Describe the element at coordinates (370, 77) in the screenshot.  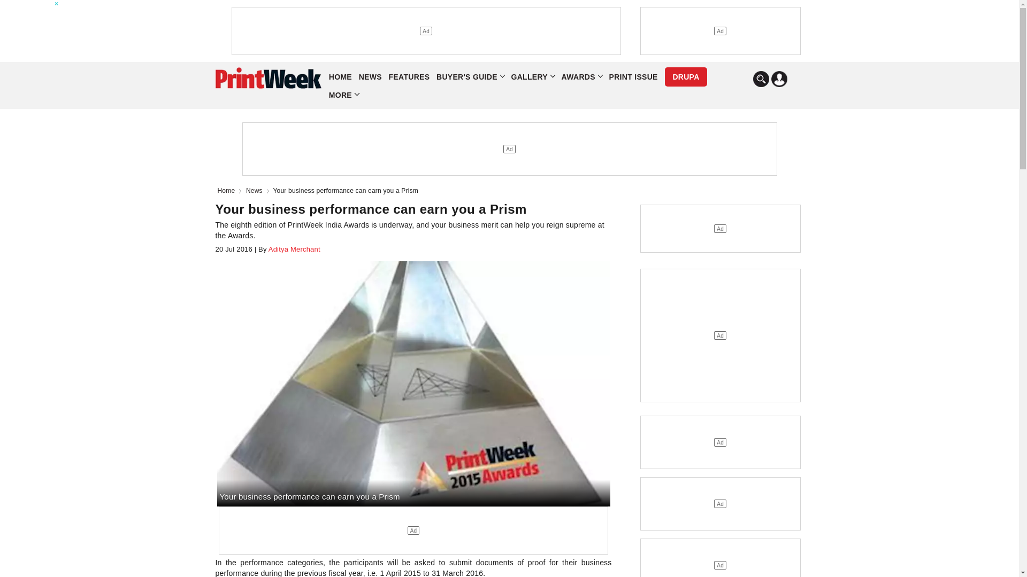
I see `NEWS` at that location.